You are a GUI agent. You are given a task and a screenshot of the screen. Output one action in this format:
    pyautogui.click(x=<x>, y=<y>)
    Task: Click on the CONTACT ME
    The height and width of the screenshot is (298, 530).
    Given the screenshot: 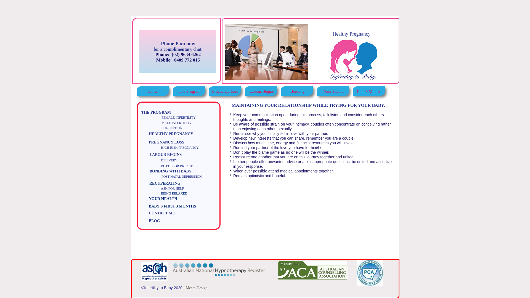 What is the action you would take?
    pyautogui.click(x=162, y=213)
    